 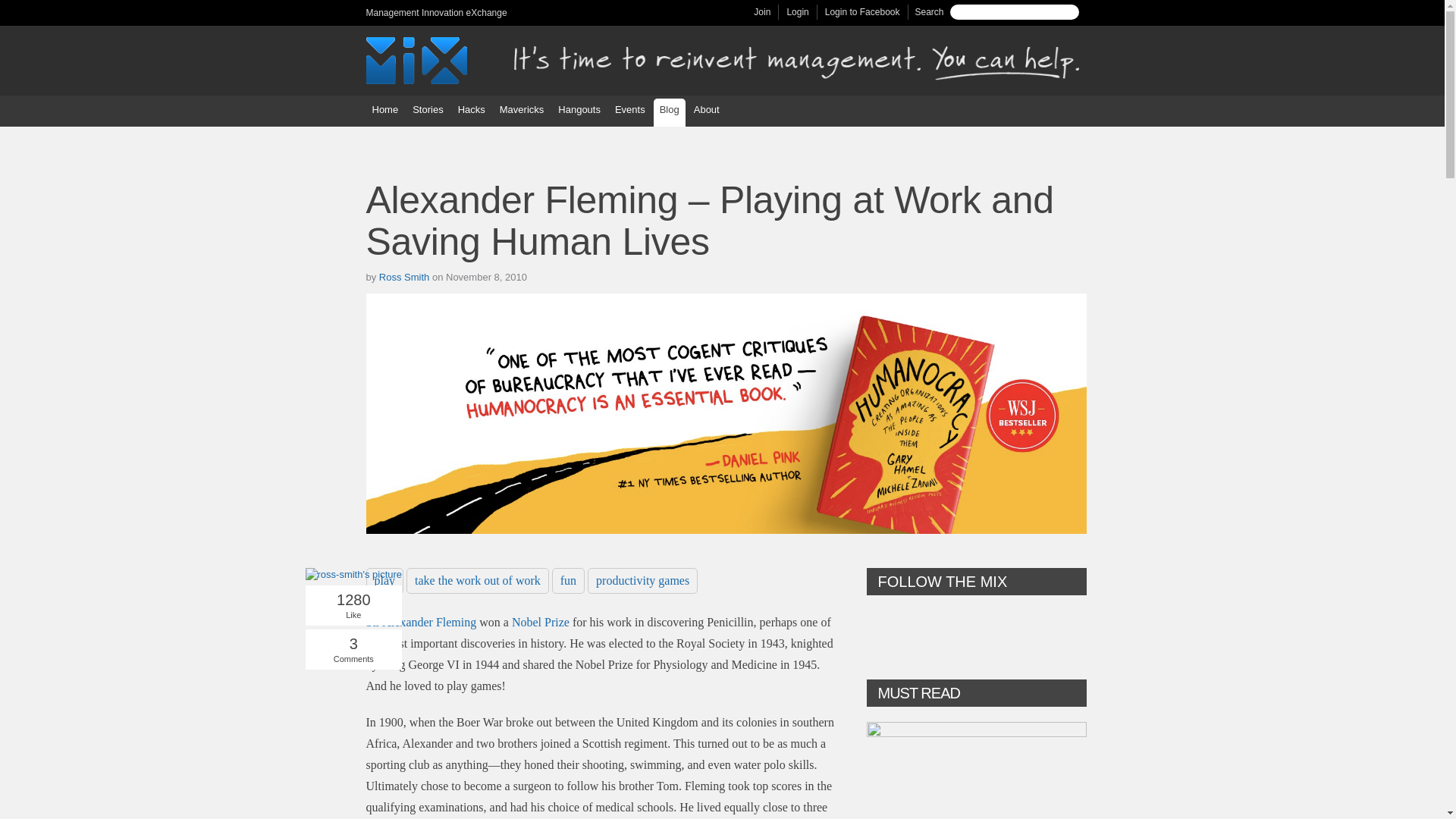 What do you see at coordinates (693, 2) in the screenshot?
I see `Skip to main content` at bounding box center [693, 2].